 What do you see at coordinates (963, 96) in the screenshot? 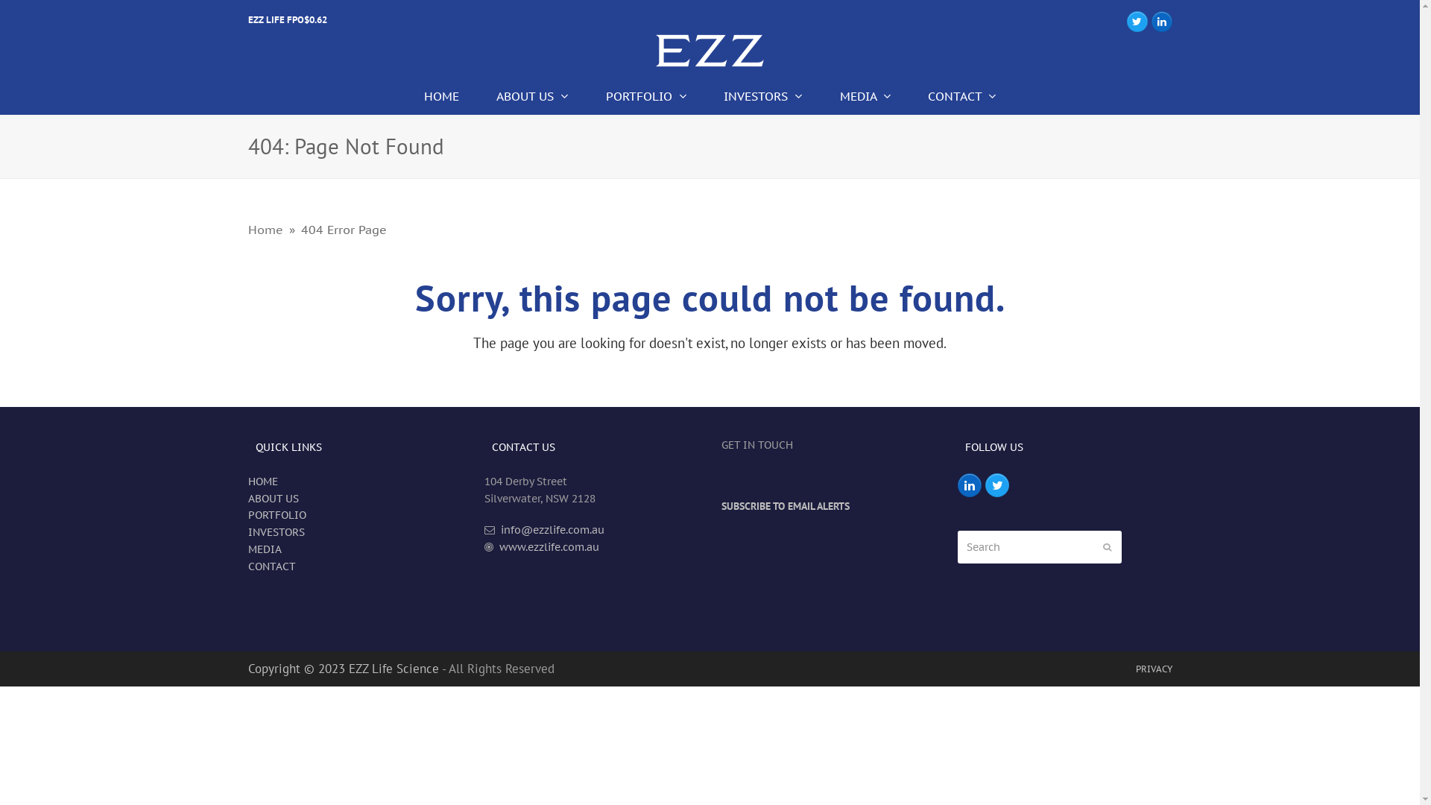
I see `CONTACT` at bounding box center [963, 96].